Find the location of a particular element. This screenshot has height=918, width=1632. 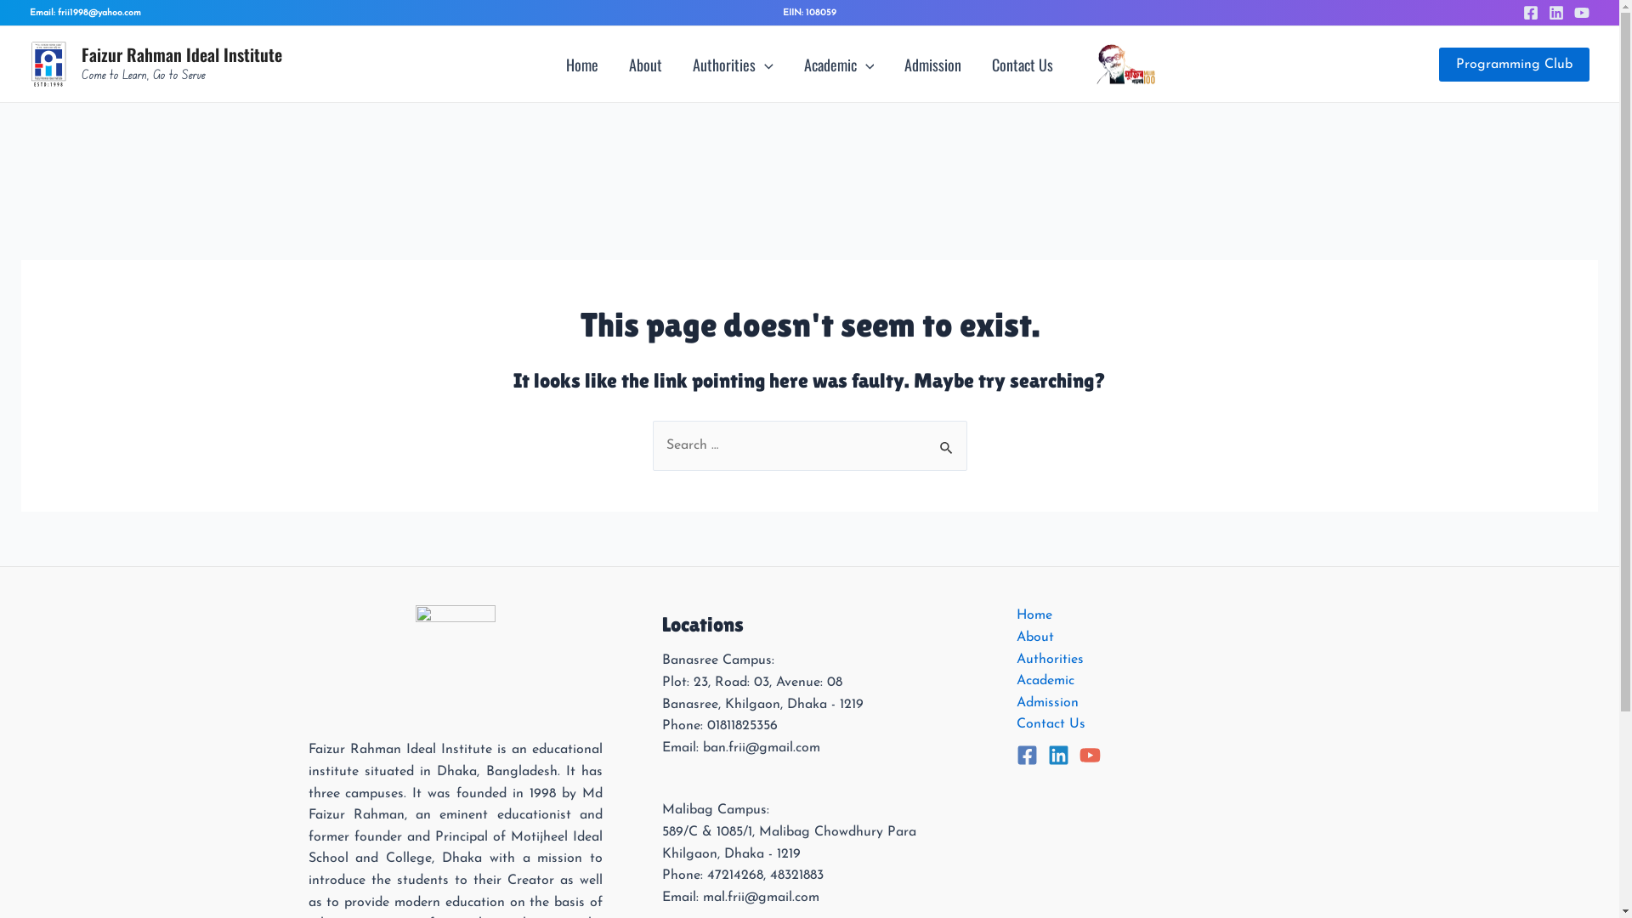

Contact Us is located at coordinates (1051, 725).